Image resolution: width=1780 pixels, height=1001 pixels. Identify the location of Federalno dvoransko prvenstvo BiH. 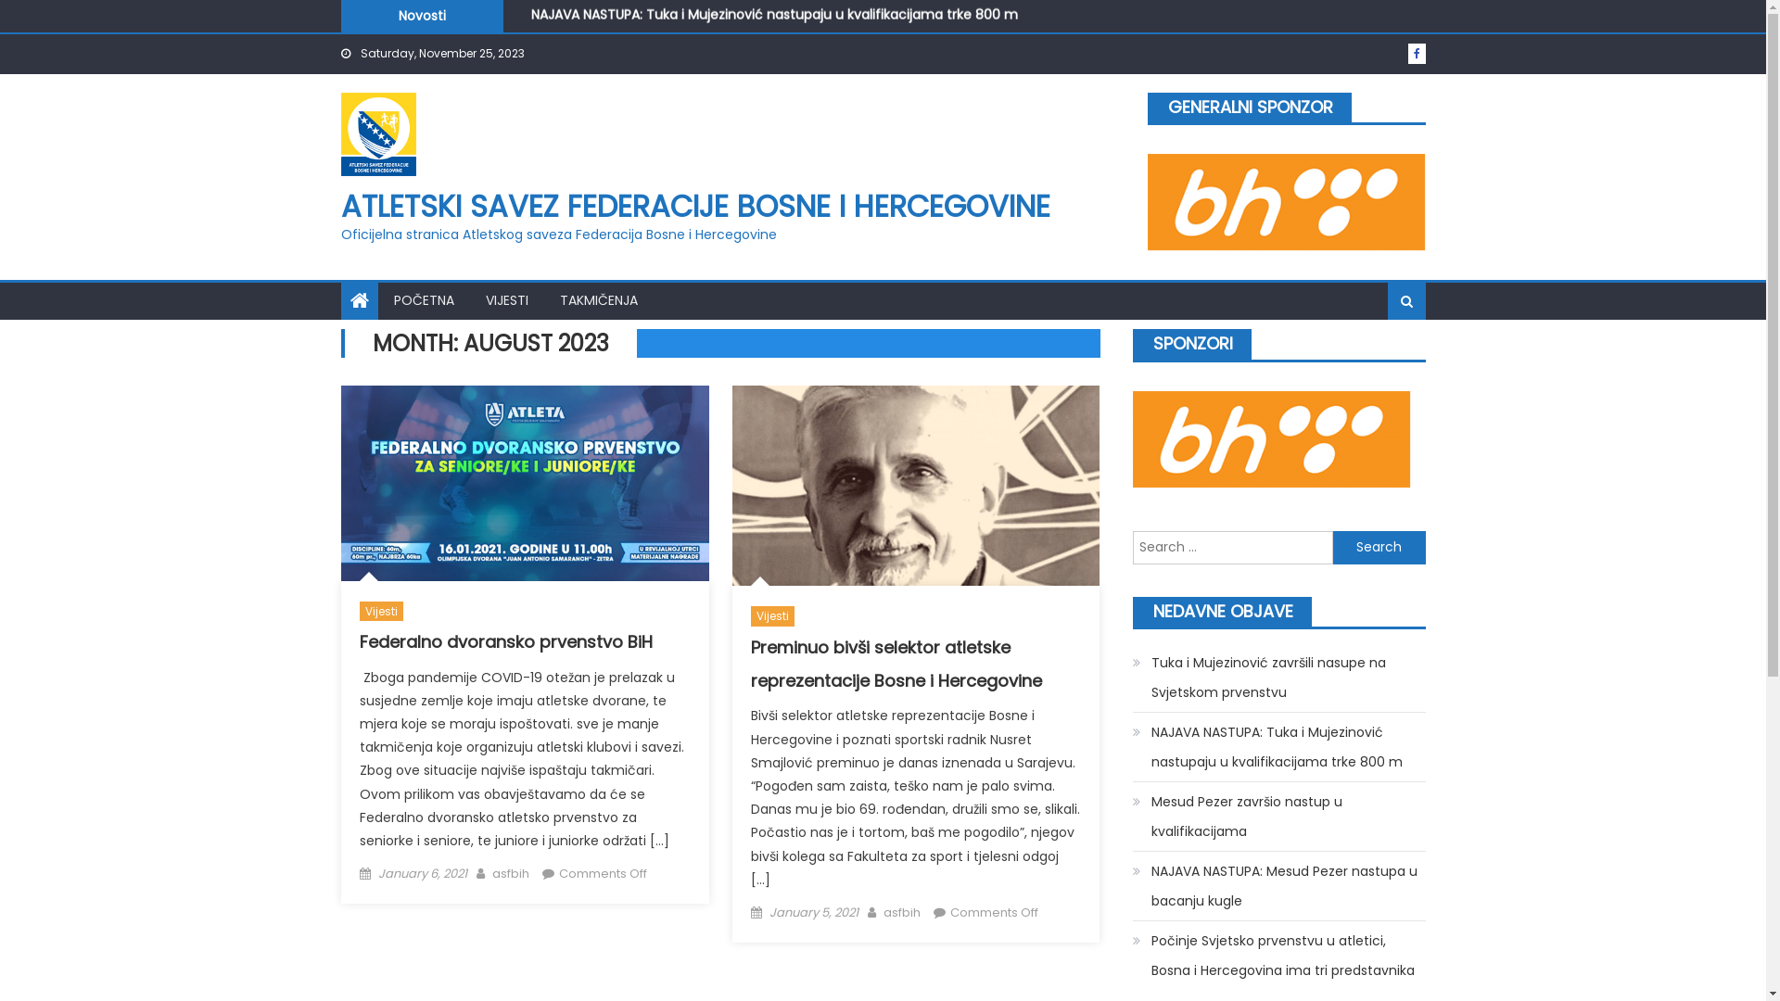
(525, 483).